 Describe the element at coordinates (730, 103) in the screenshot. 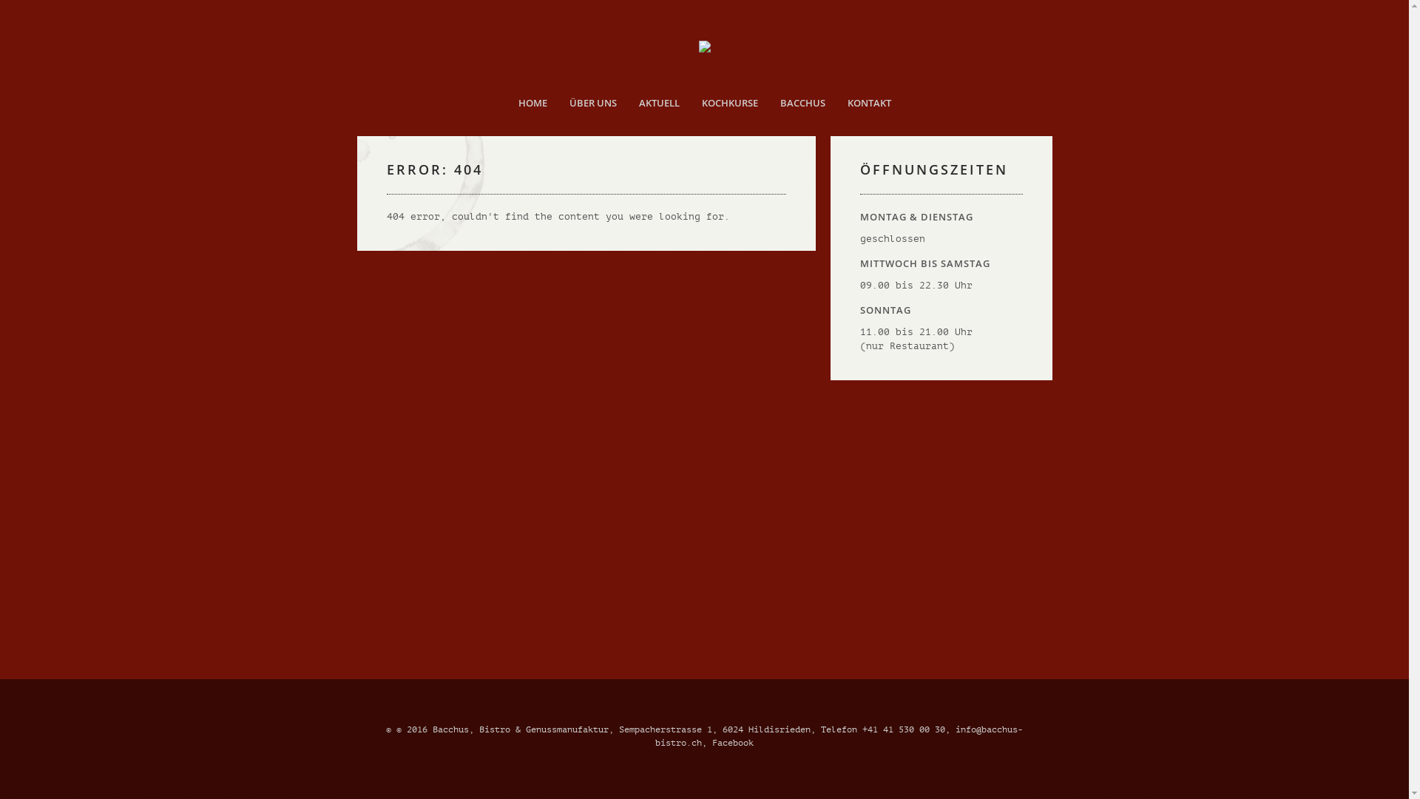

I see `KOCHKURSE` at that location.